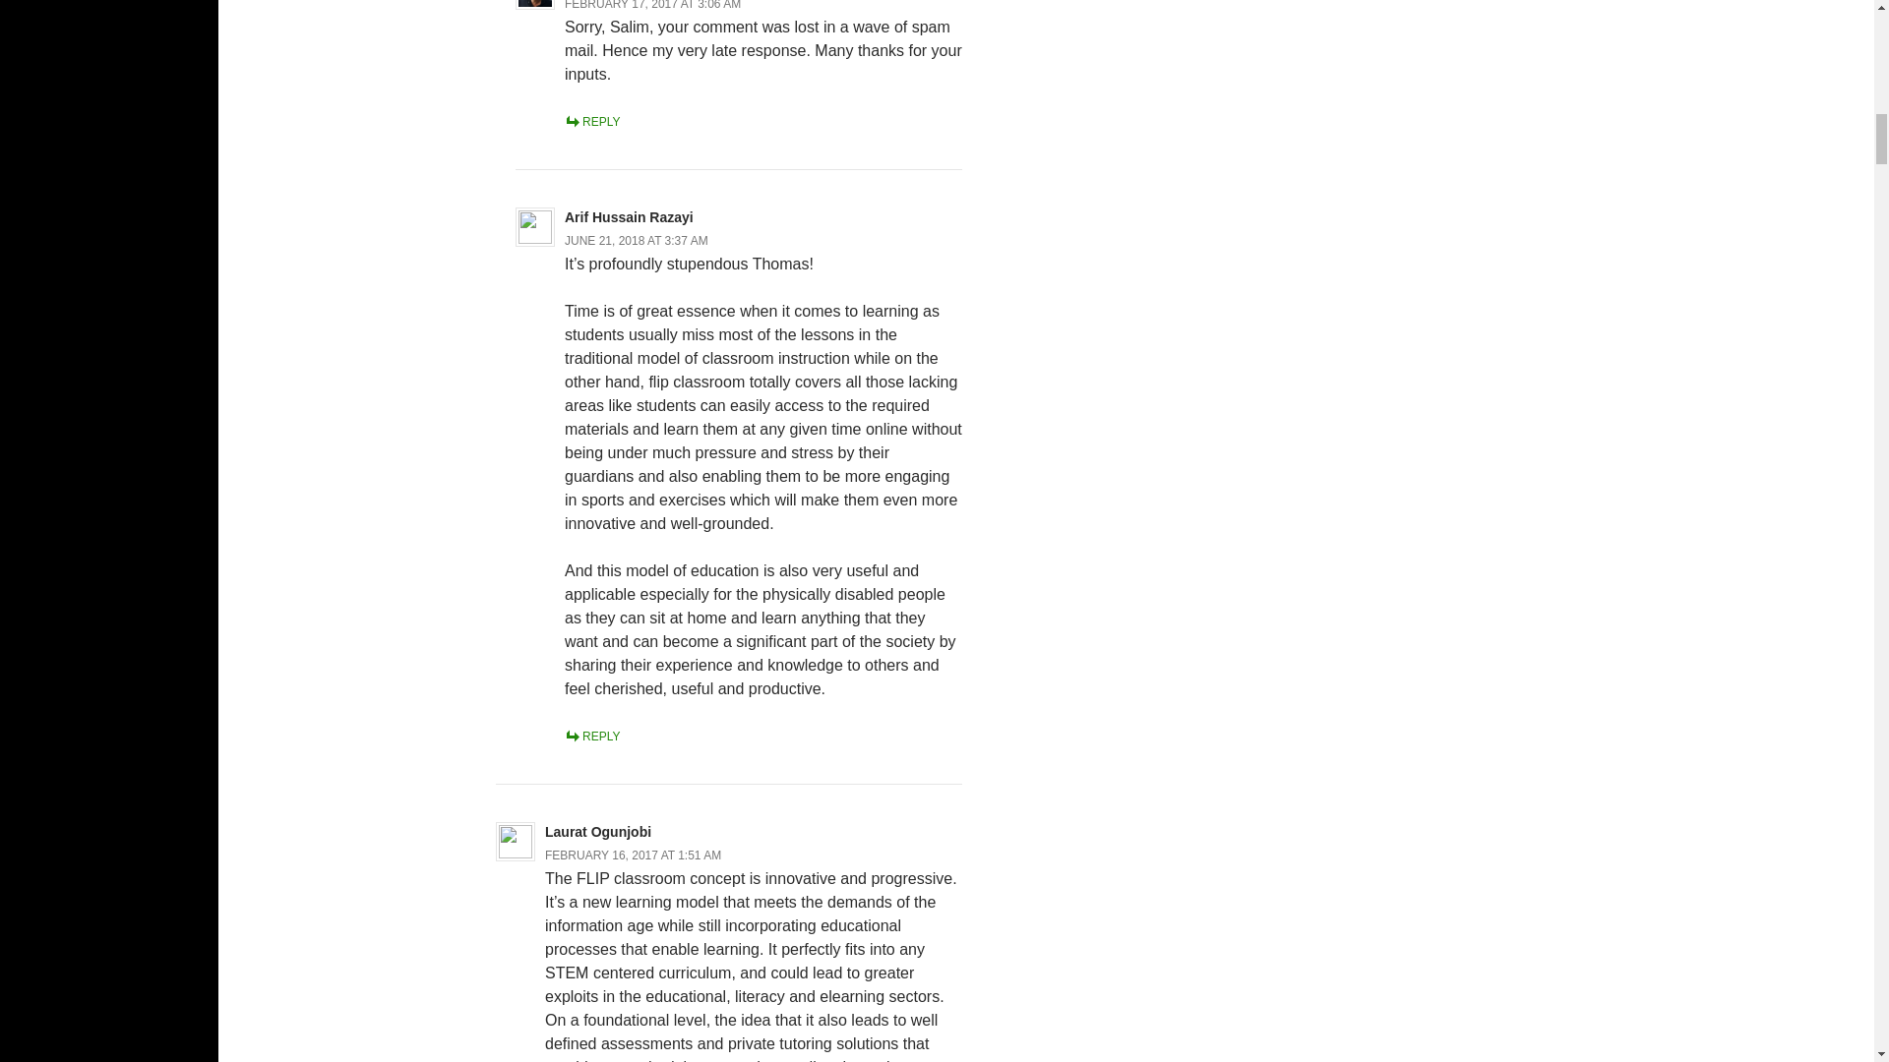 Image resolution: width=1889 pixels, height=1062 pixels. I want to click on Laurat Ogunjobi, so click(598, 832).